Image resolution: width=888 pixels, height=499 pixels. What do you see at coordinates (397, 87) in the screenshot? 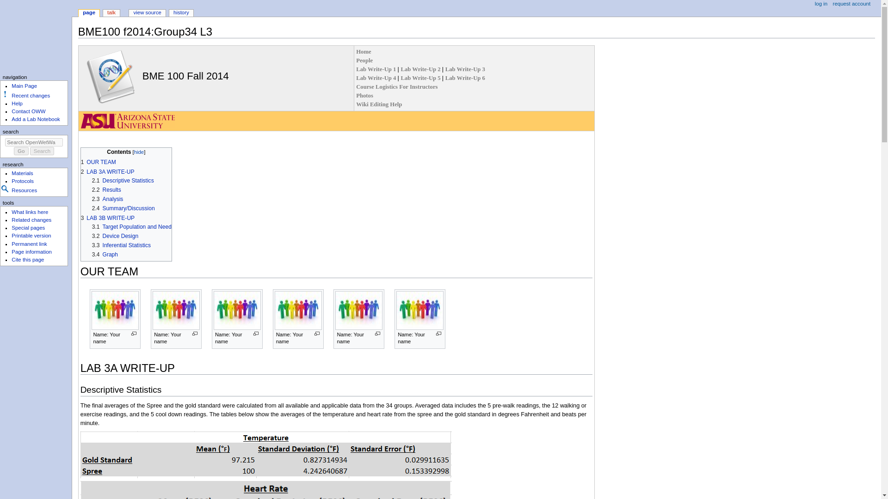
I see `Course Logistics For Instructors` at bounding box center [397, 87].